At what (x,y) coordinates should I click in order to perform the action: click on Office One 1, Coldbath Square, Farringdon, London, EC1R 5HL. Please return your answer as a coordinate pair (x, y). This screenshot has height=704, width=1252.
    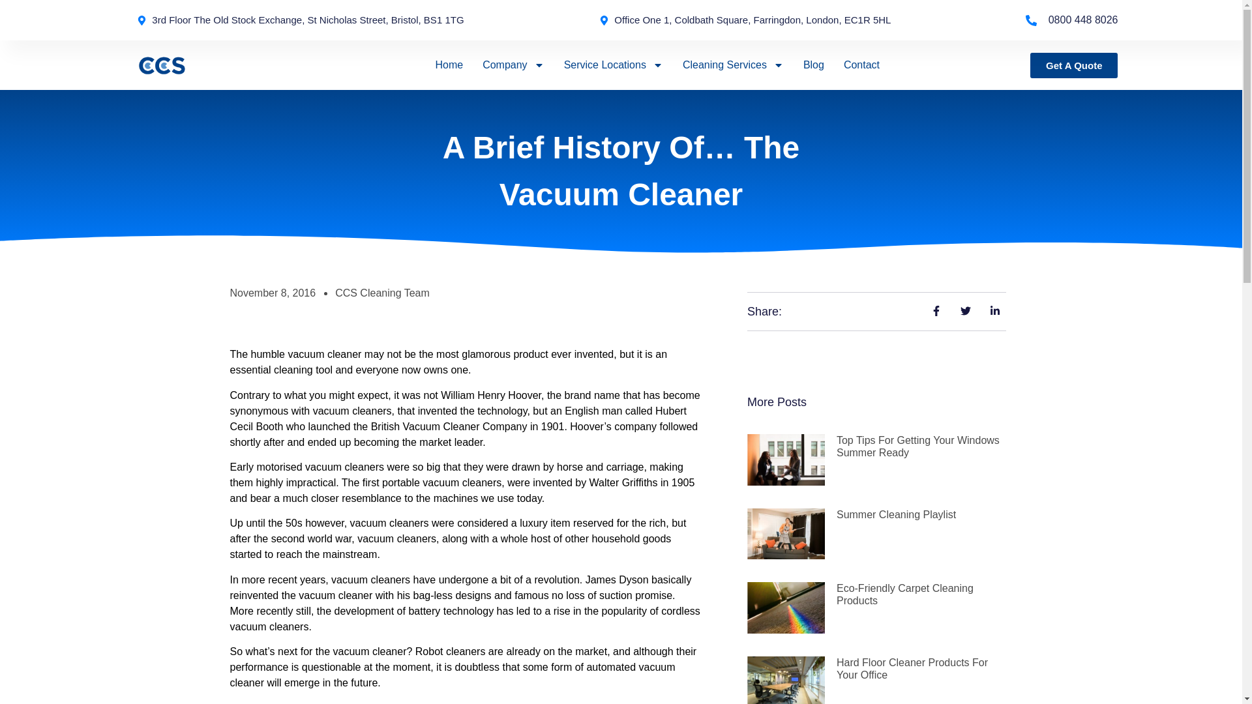
    Looking at the image, I should click on (745, 21).